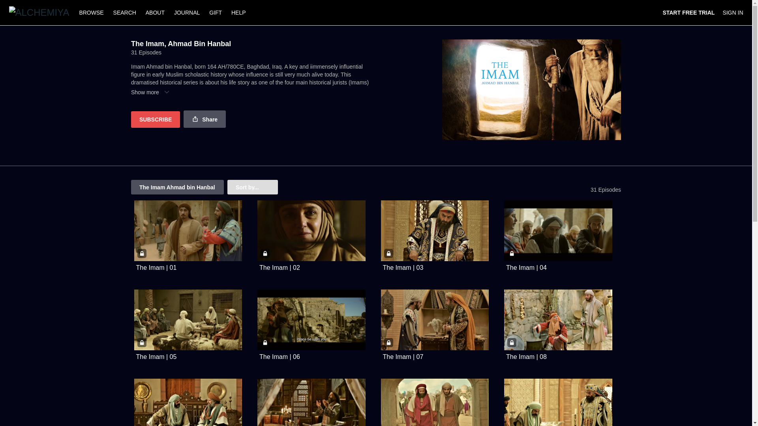 Image resolution: width=758 pixels, height=426 pixels. What do you see at coordinates (238, 12) in the screenshot?
I see `HELP` at bounding box center [238, 12].